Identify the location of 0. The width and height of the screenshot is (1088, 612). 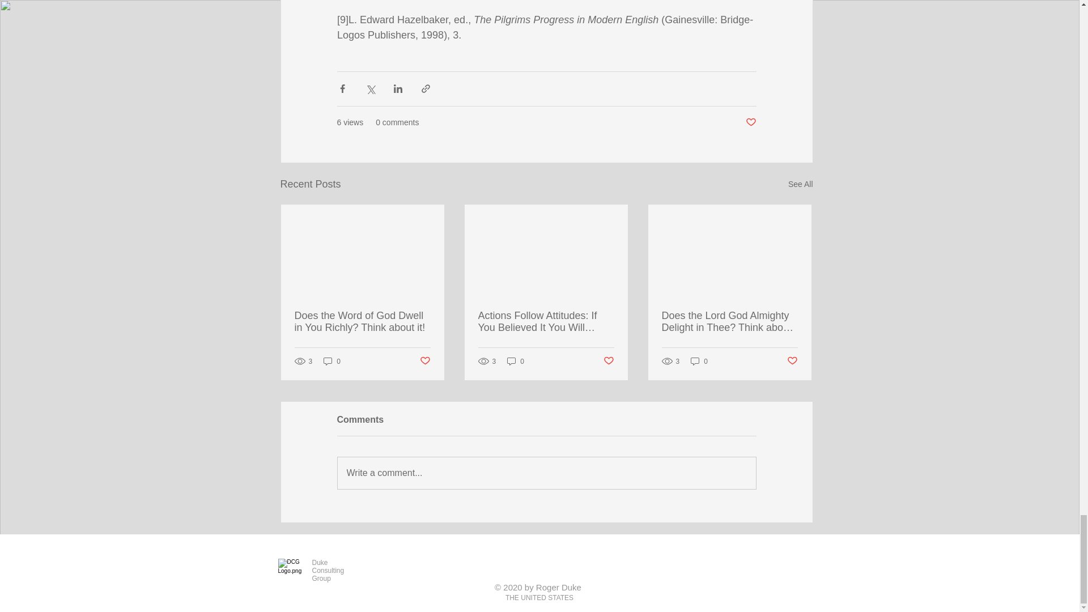
(699, 360).